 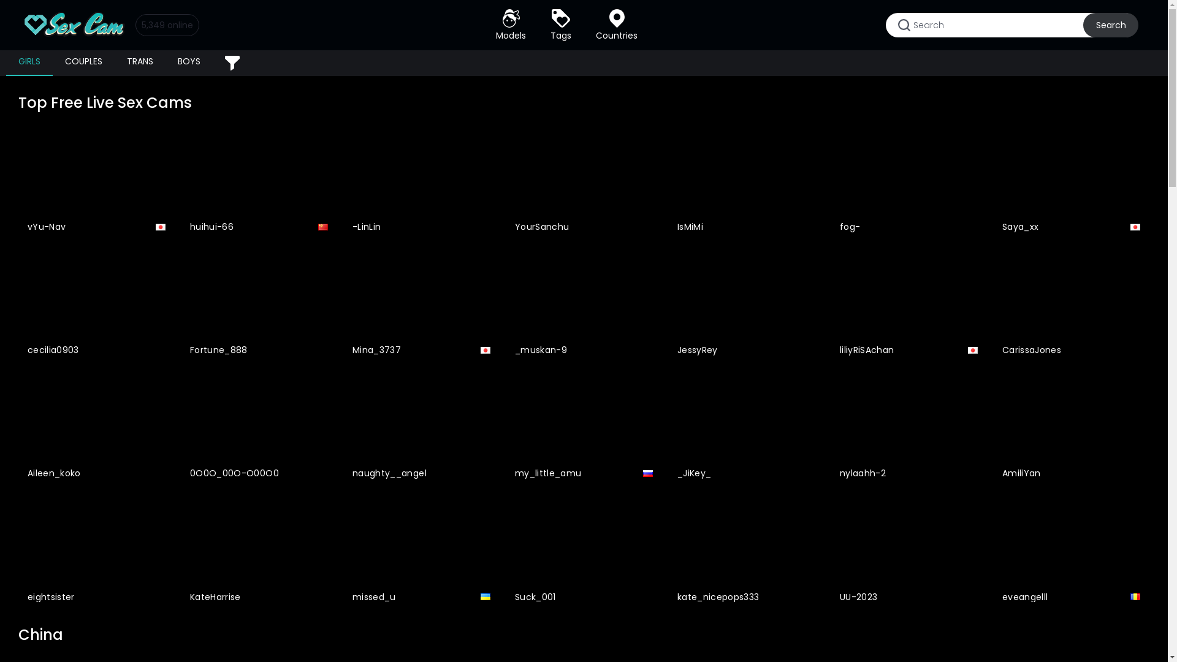 I want to click on Fortune_888, so click(x=259, y=303).